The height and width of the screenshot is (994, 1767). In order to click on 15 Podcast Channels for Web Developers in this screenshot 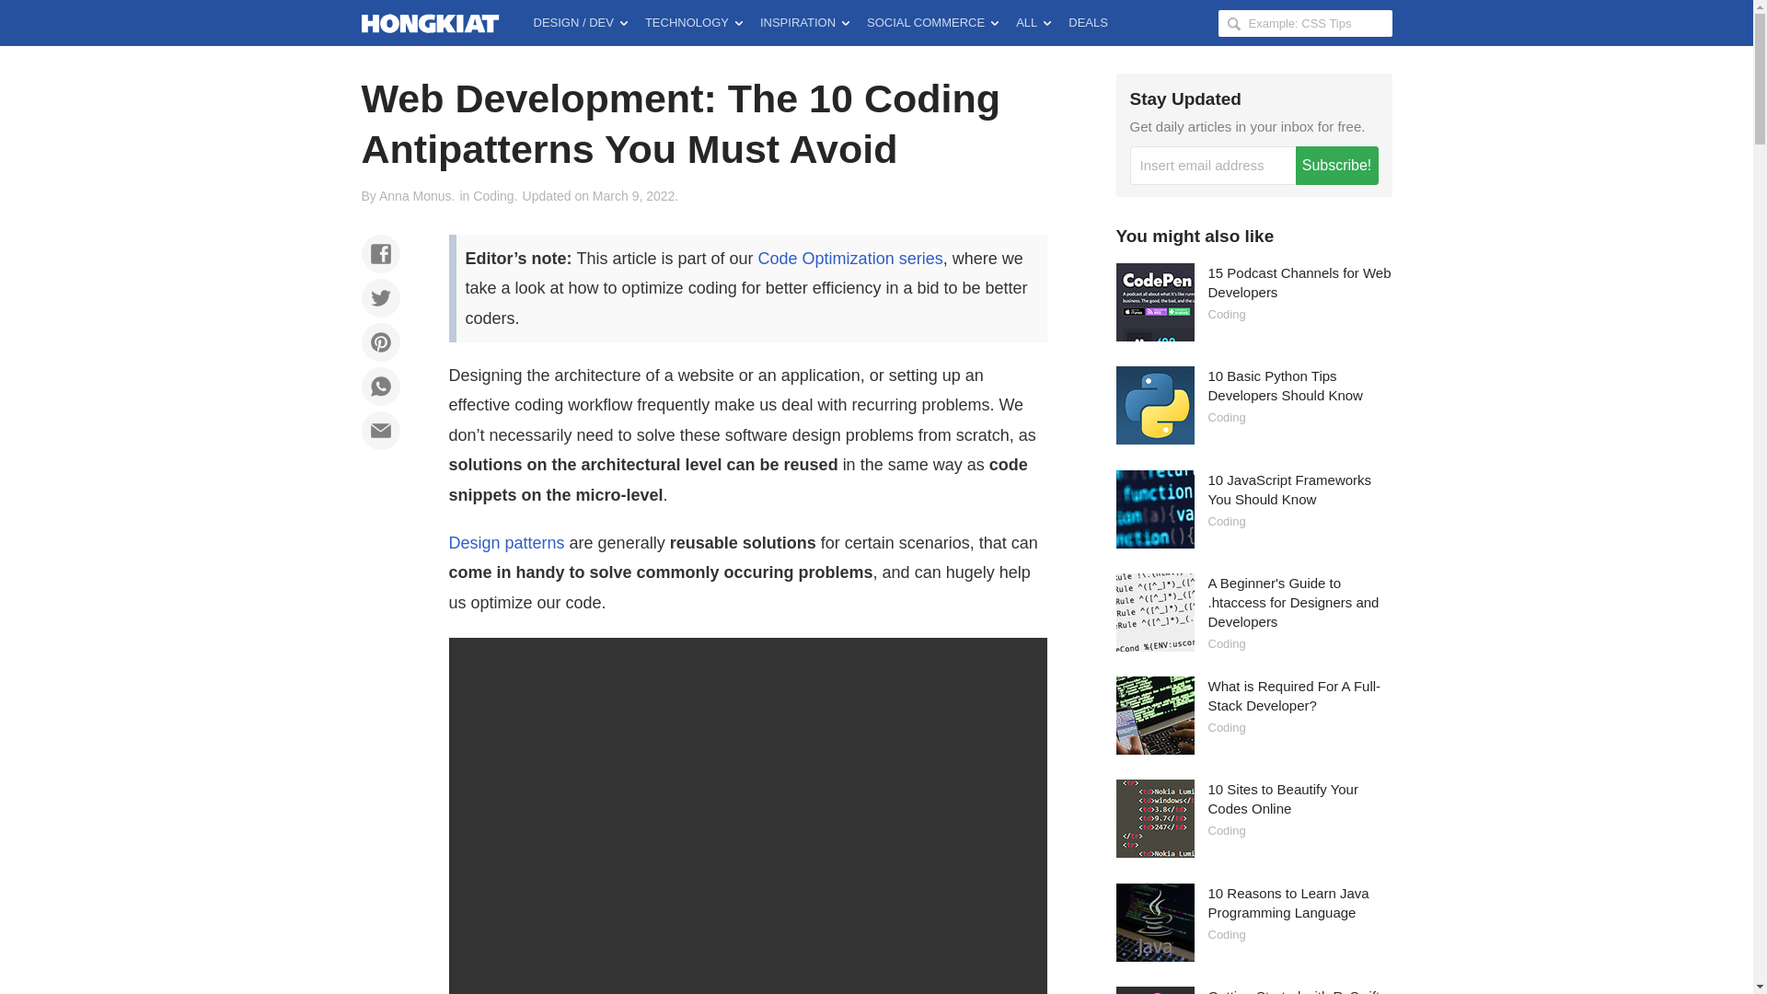, I will do `click(1299, 283)`.